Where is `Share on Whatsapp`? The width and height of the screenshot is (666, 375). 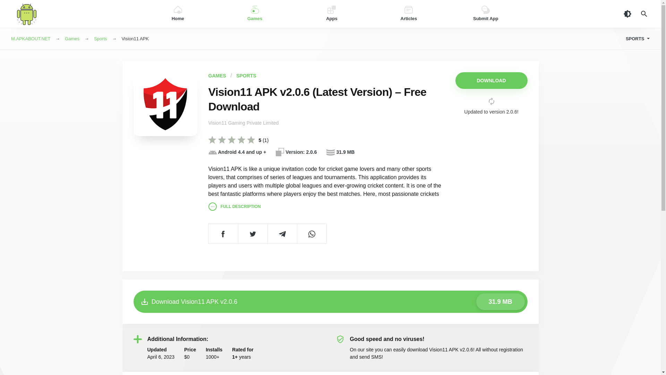
Share on Whatsapp is located at coordinates (311, 233).